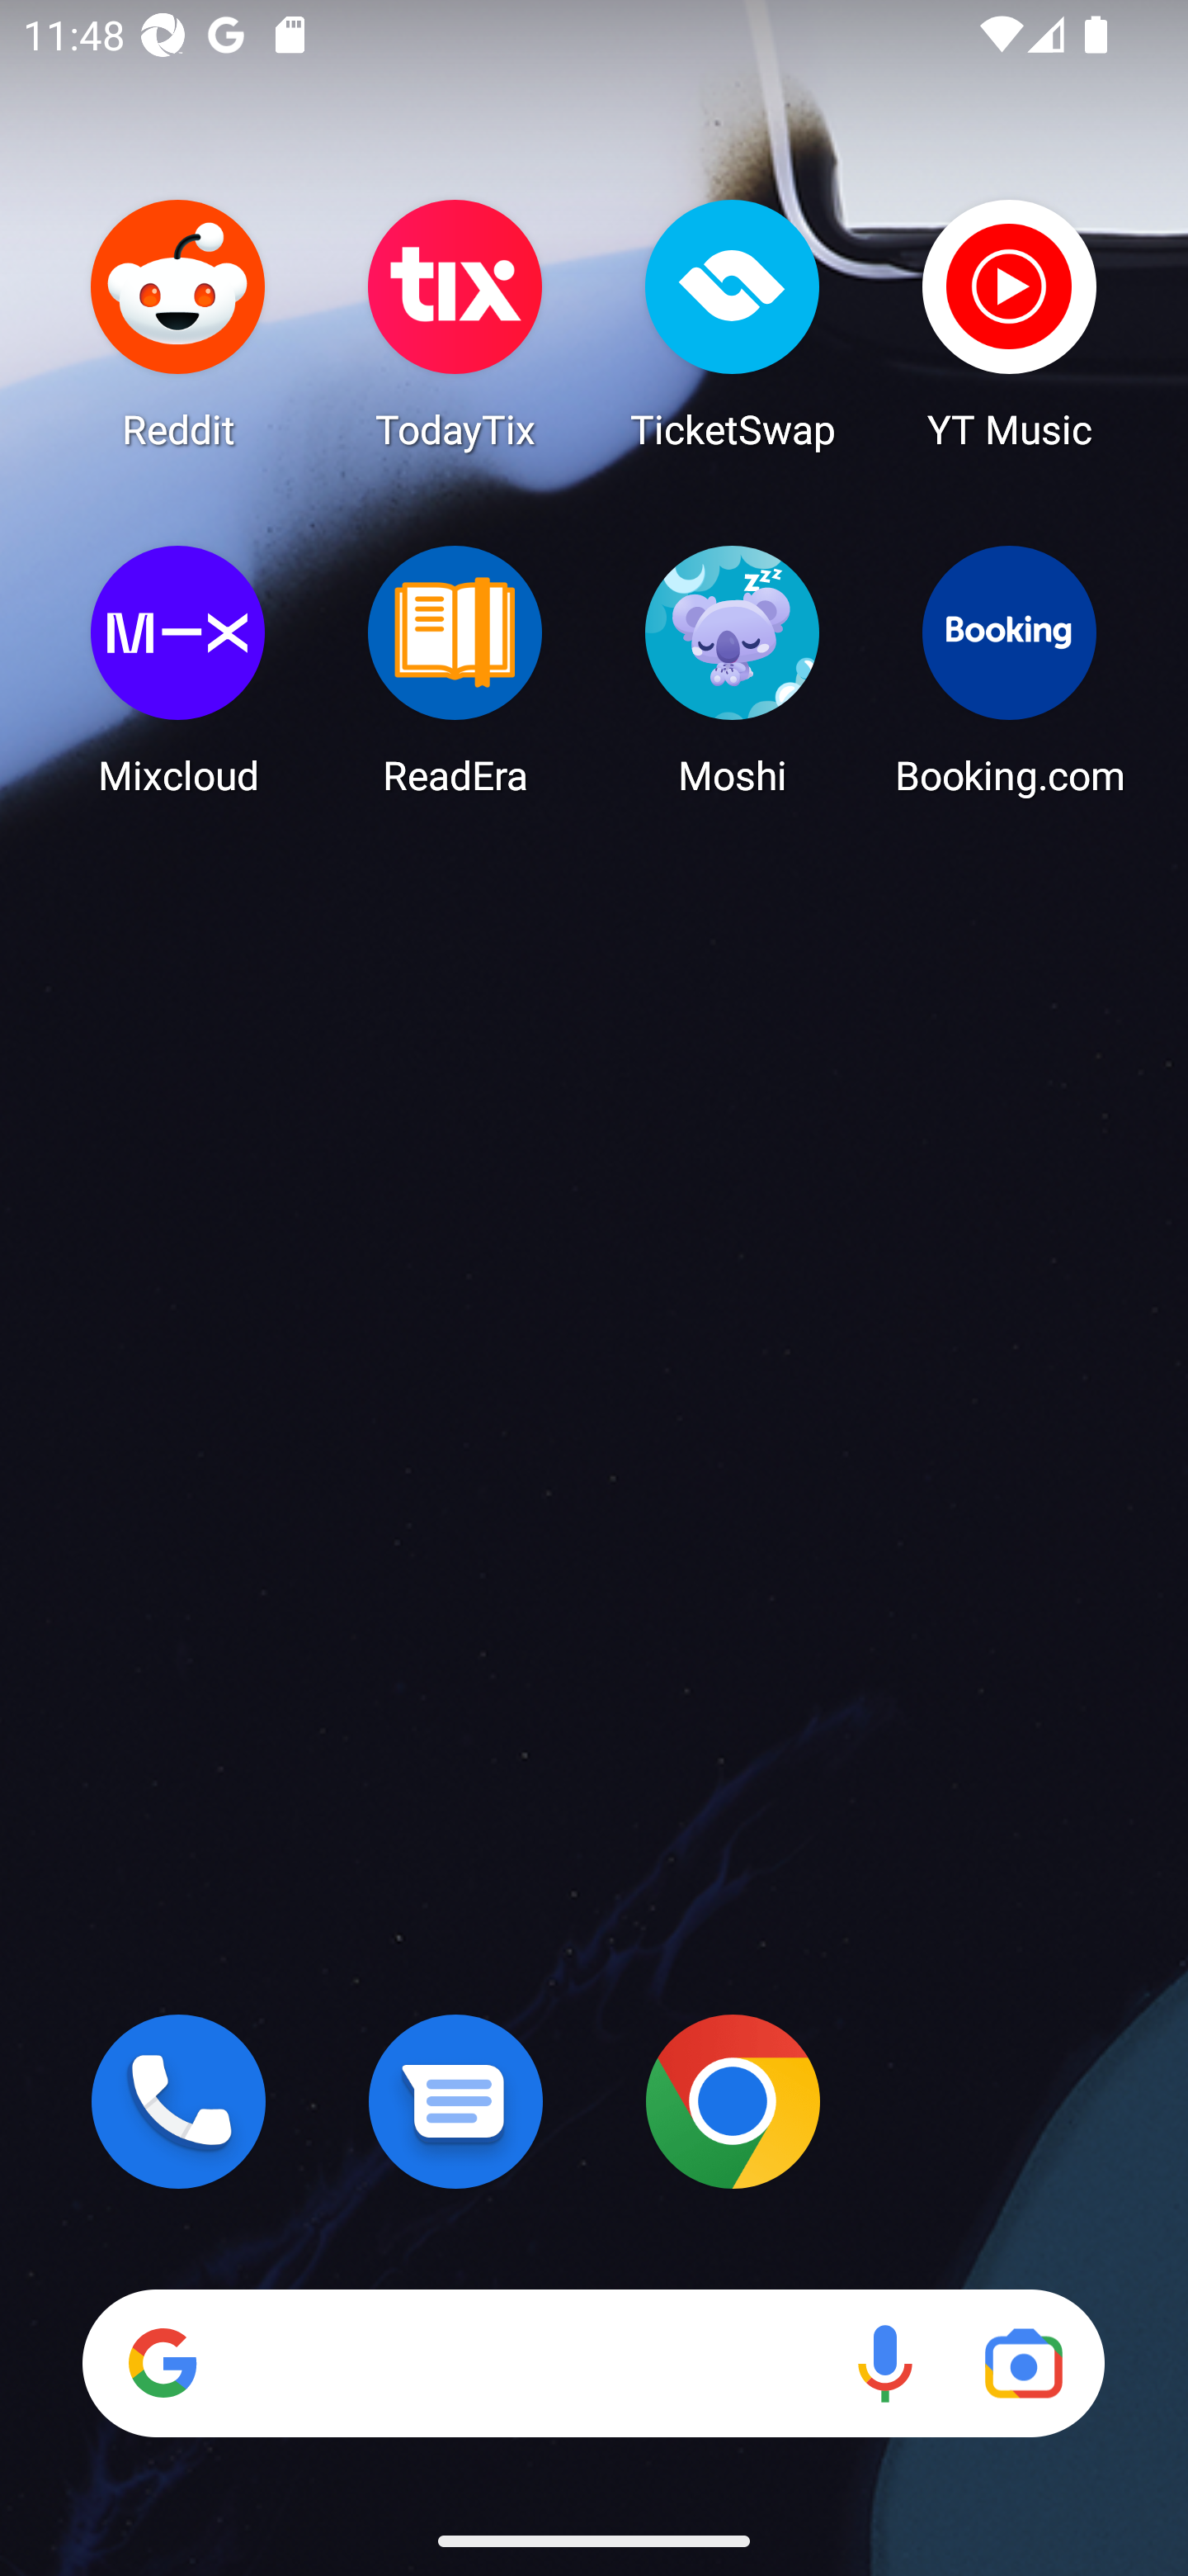 The width and height of the screenshot is (1188, 2576). I want to click on Reddit, so click(178, 324).